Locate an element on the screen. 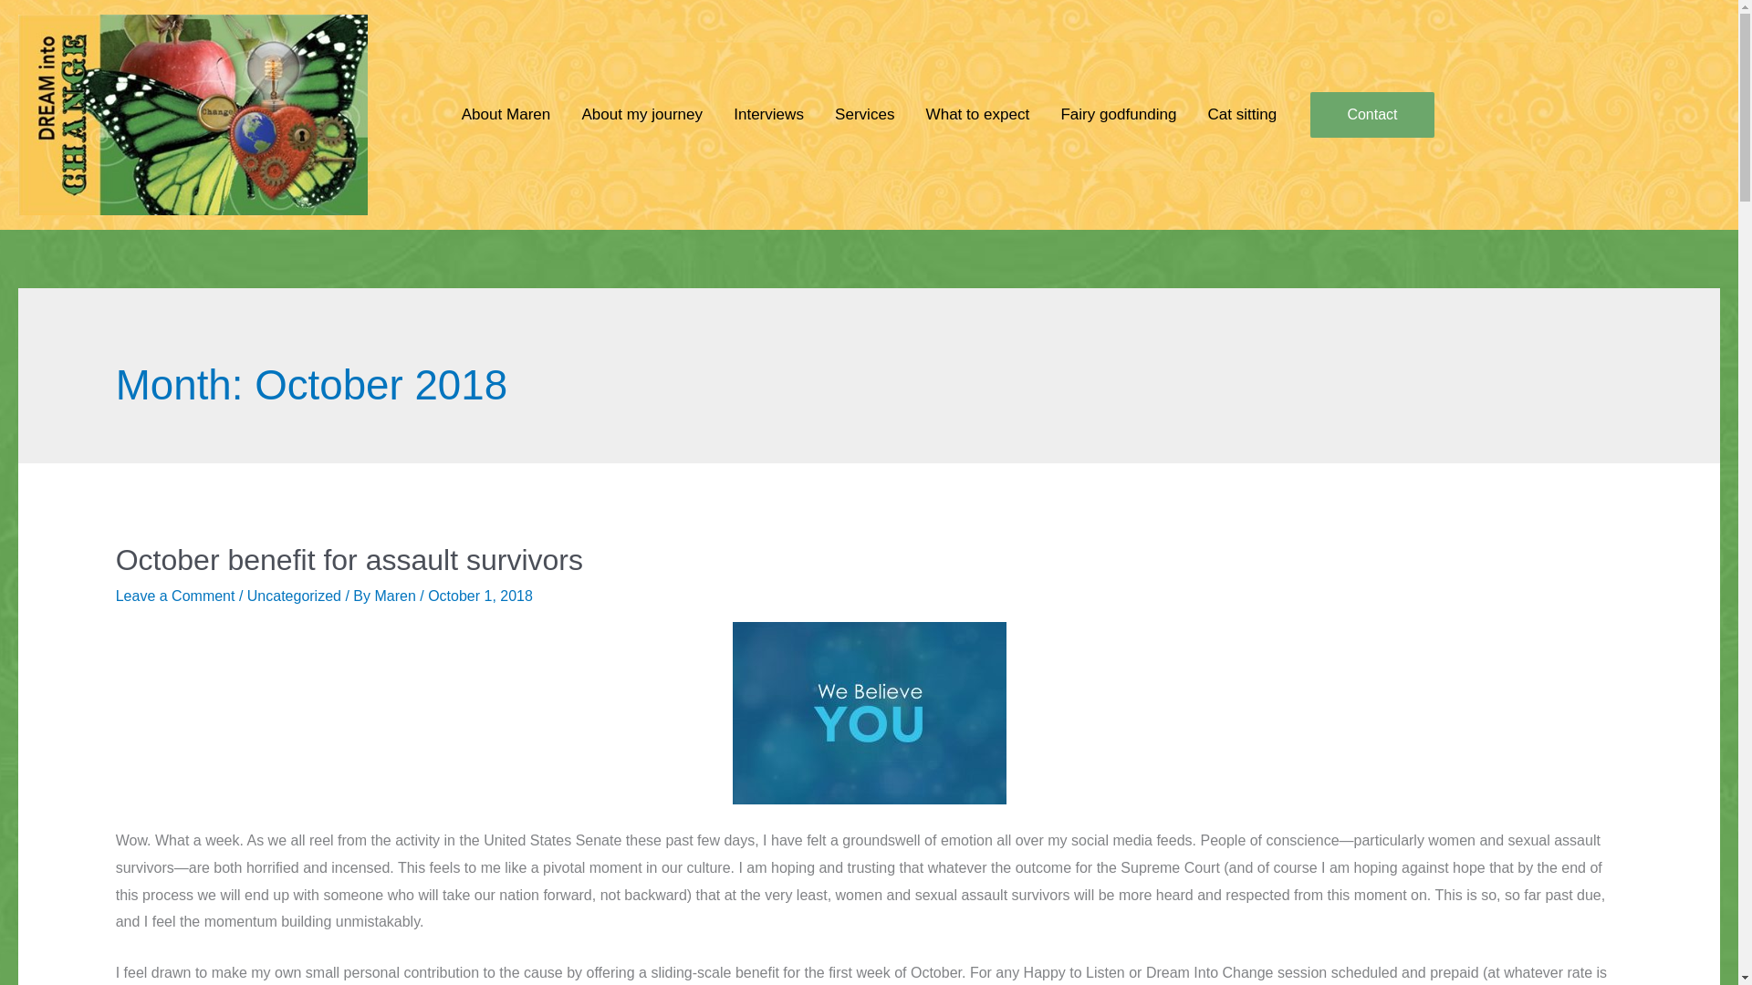 Image resolution: width=1752 pixels, height=985 pixels. Maren is located at coordinates (397, 596).